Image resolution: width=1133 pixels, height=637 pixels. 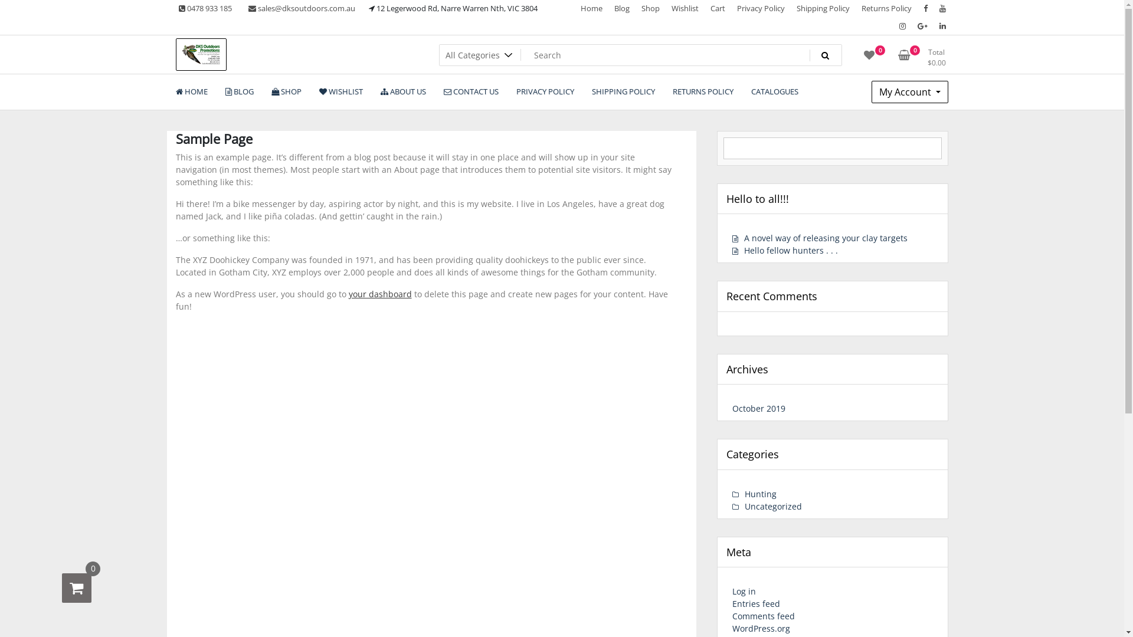 I want to click on Shipping Policy, so click(x=823, y=9).